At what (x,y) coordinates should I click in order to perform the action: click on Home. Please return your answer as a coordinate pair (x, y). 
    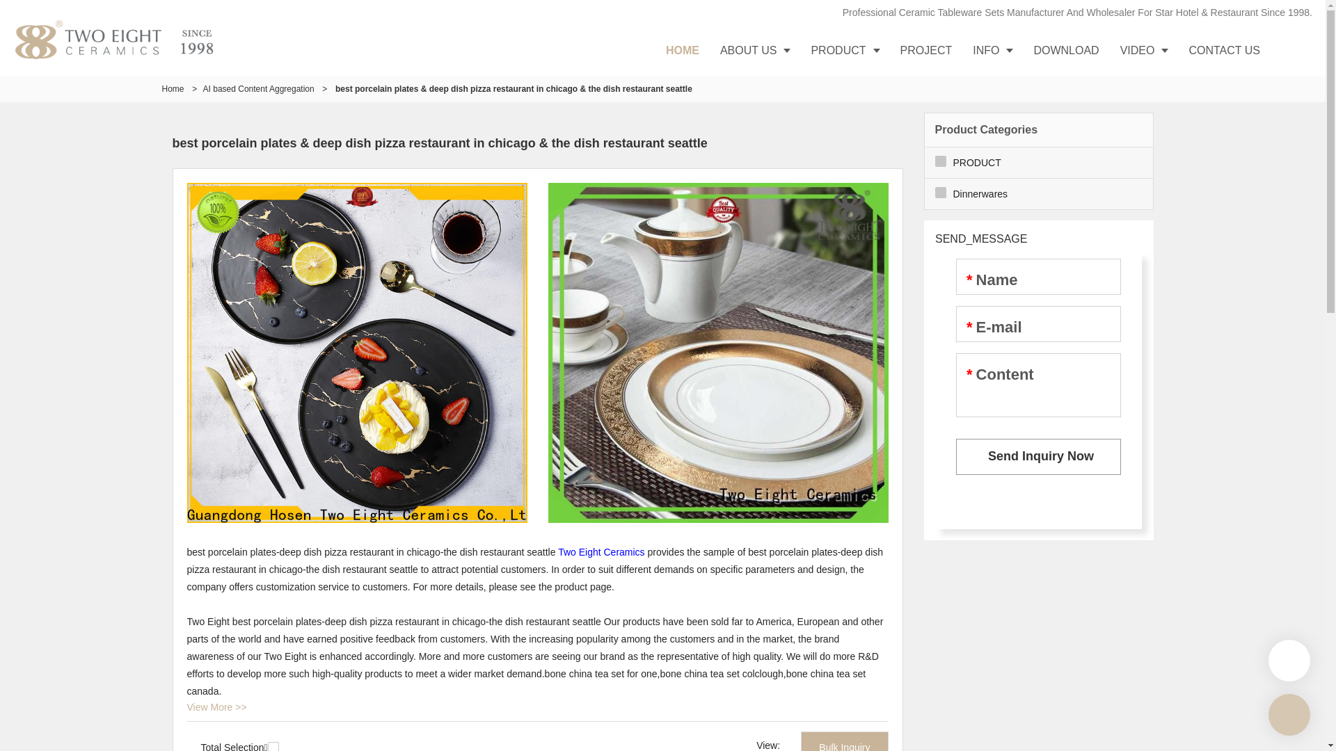
    Looking at the image, I should click on (173, 89).